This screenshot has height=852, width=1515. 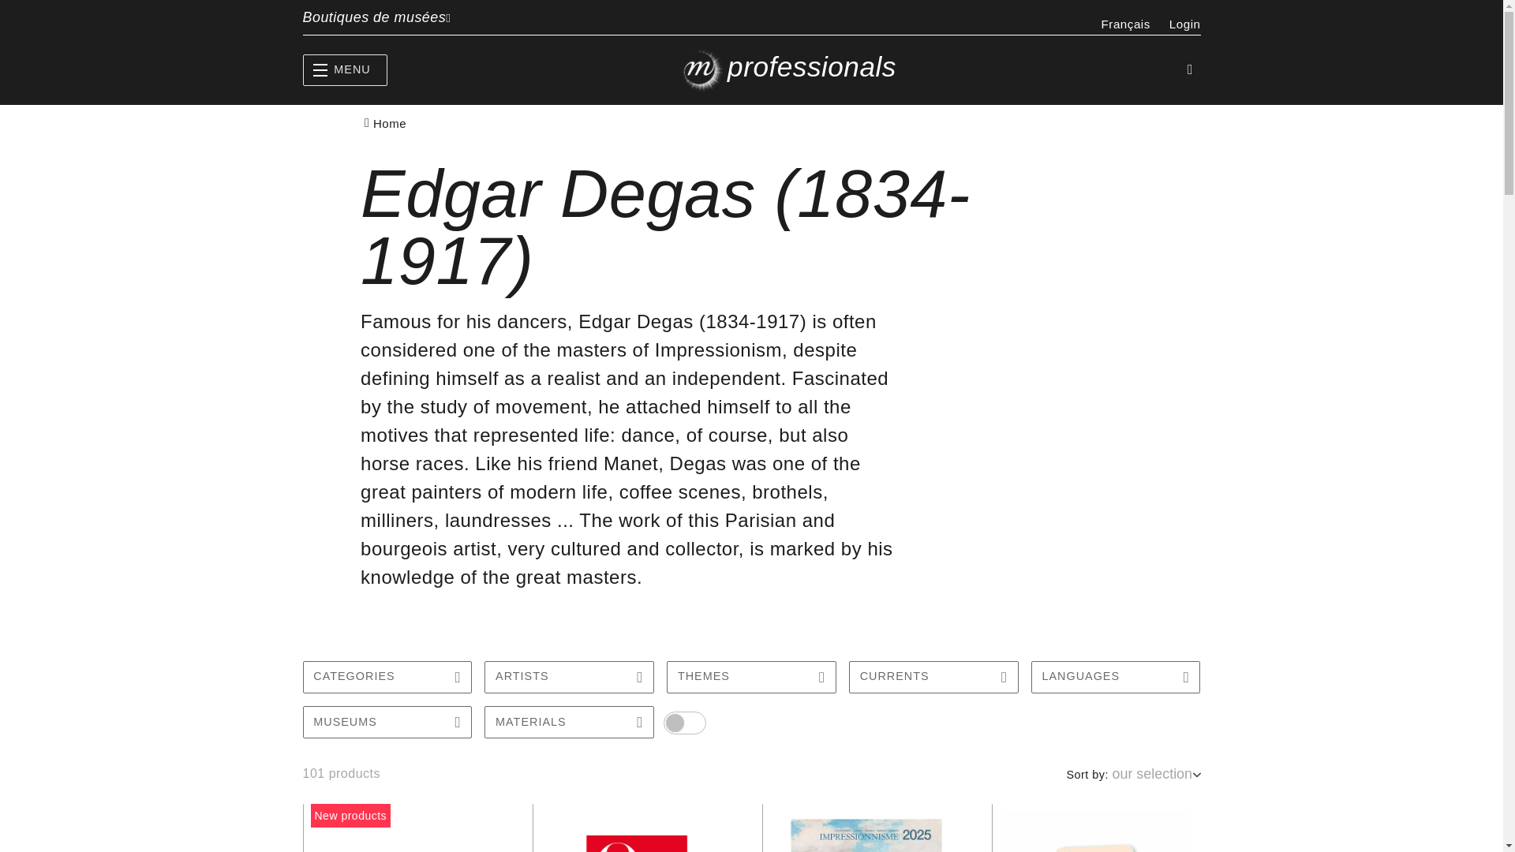 What do you see at coordinates (786, 69) in the screenshot?
I see `professionals` at bounding box center [786, 69].